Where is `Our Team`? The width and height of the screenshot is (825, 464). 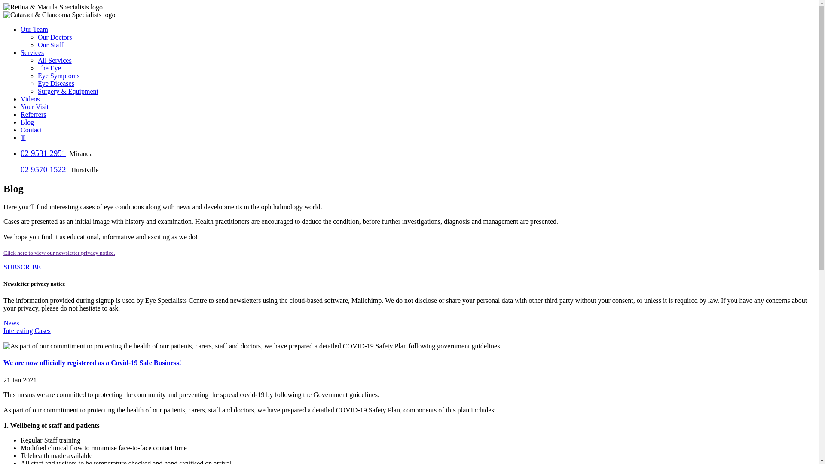
Our Team is located at coordinates (34, 29).